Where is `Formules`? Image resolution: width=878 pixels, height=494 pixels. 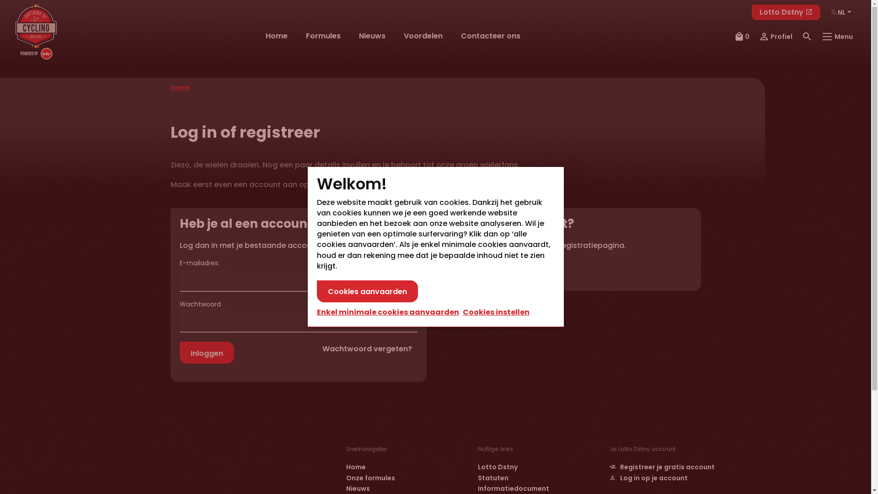 Formules is located at coordinates (323, 36).